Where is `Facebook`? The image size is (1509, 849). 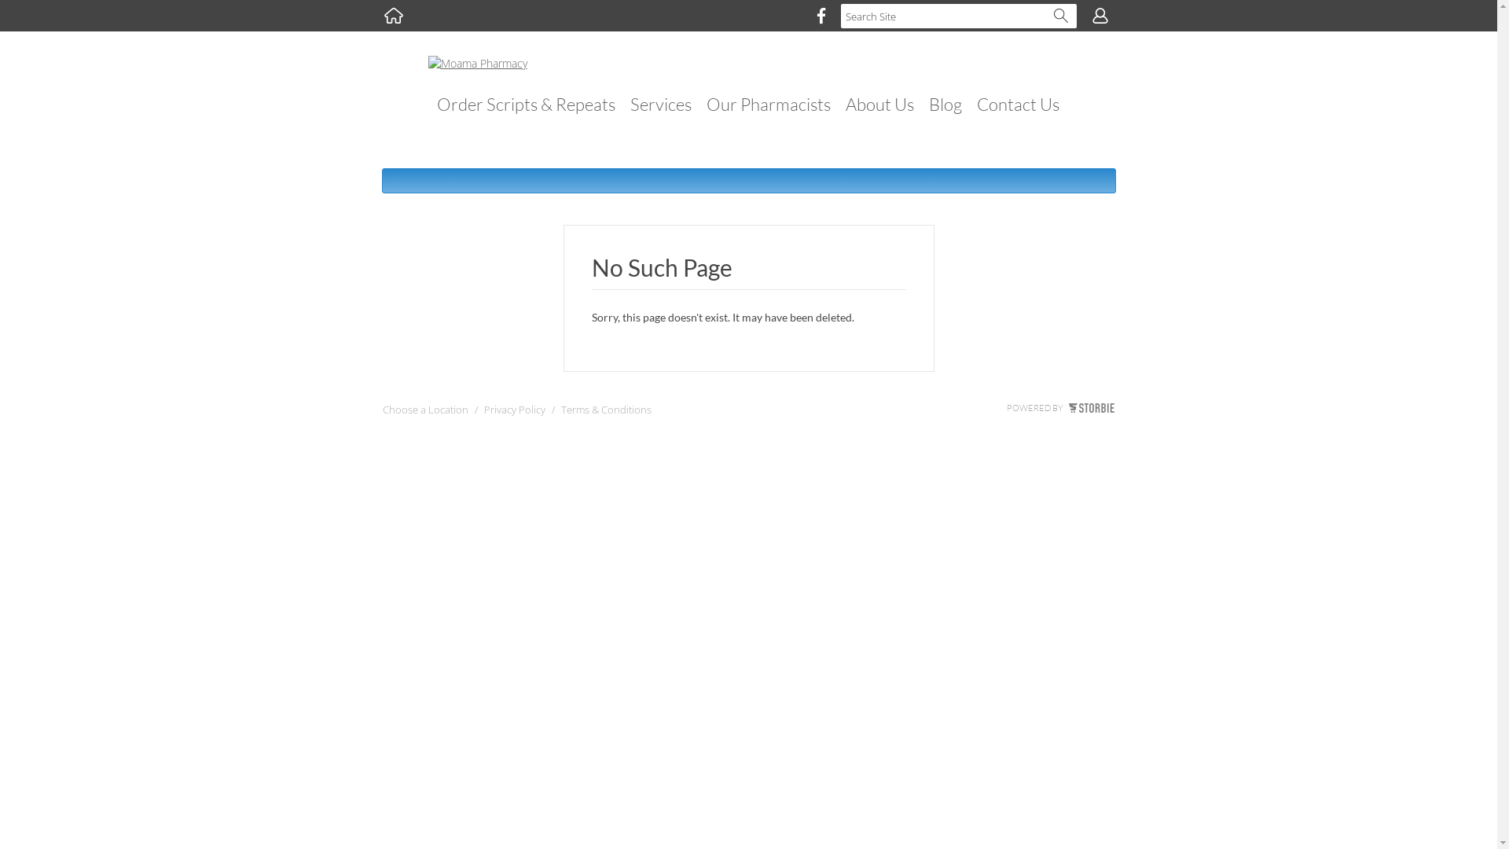
Facebook is located at coordinates (821, 16).